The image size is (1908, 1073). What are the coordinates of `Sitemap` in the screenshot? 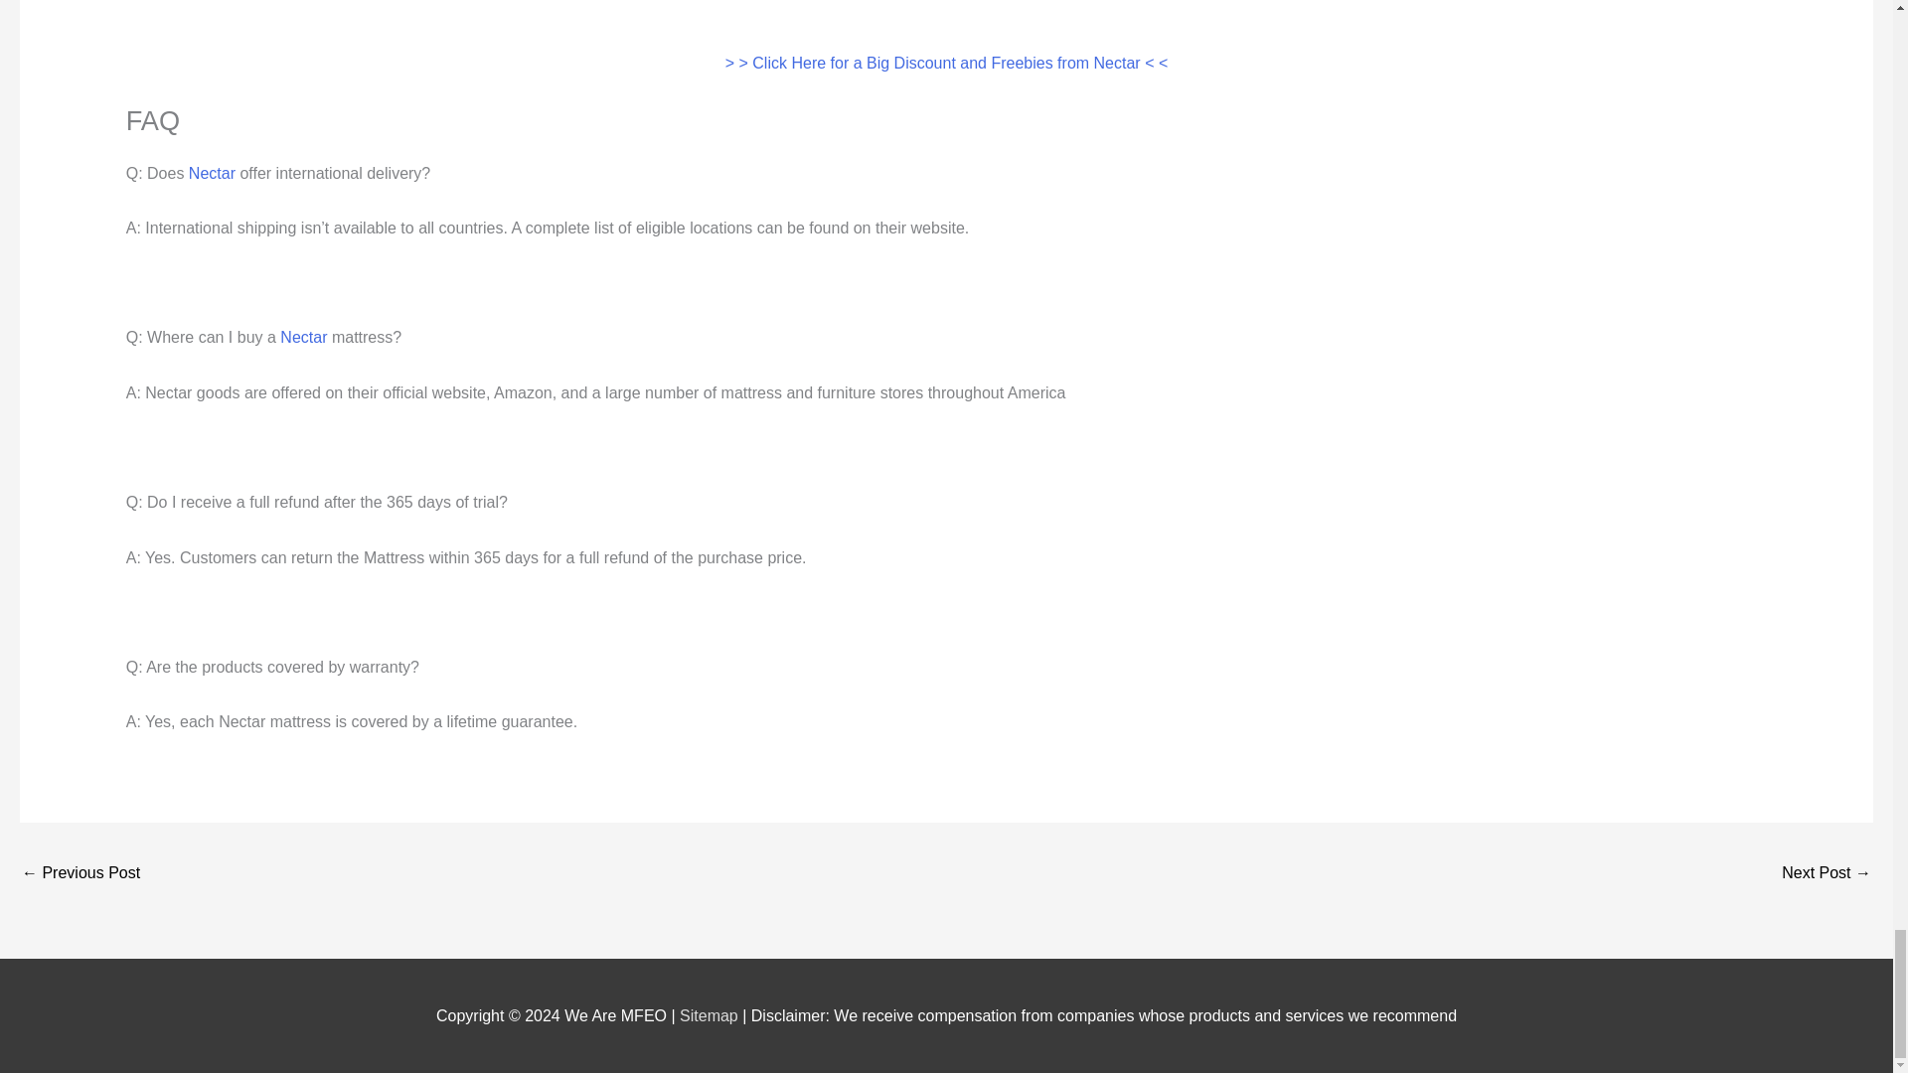 It's located at (710, 1015).